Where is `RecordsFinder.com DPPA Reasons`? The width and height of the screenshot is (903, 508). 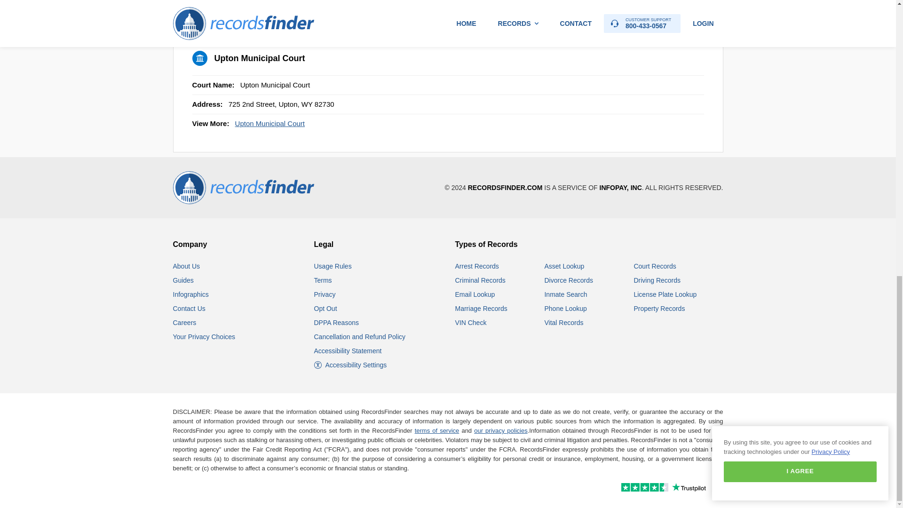 RecordsFinder.com DPPA Reasons is located at coordinates (336, 323).